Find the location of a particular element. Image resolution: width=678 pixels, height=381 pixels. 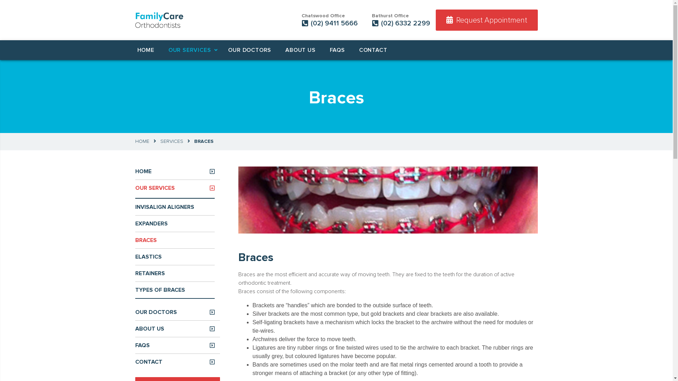

TYPES OF BRACES is located at coordinates (172, 290).